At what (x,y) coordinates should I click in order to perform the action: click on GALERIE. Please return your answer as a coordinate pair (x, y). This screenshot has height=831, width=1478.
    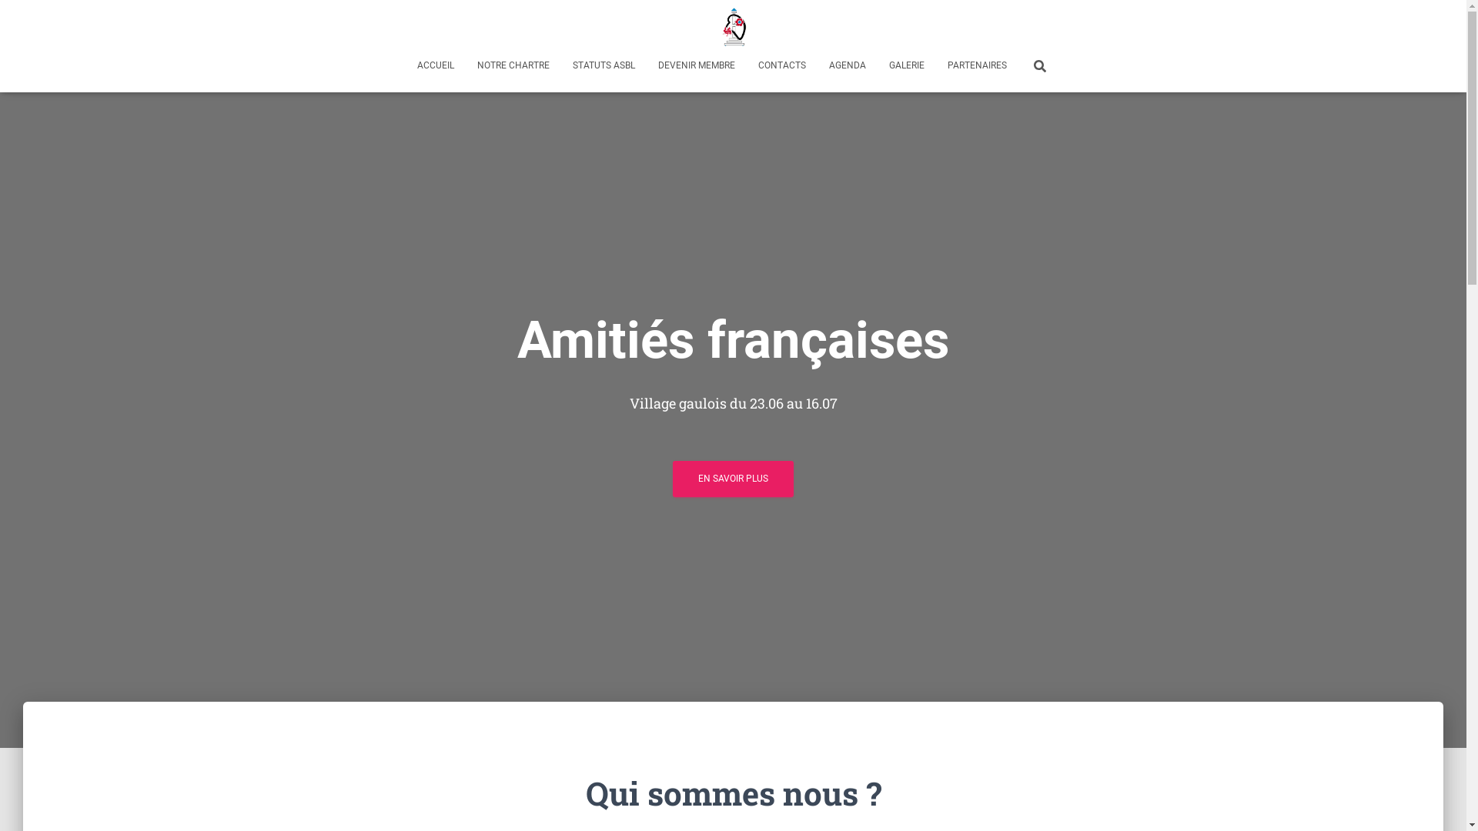
    Looking at the image, I should click on (907, 65).